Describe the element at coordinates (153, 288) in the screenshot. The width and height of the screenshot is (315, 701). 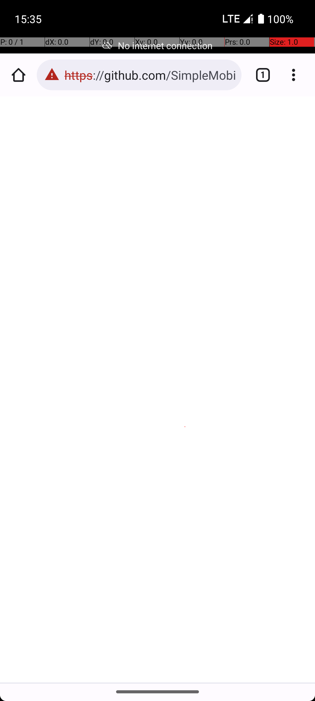
I see `Attackers might be trying to steal your information from ` at that location.